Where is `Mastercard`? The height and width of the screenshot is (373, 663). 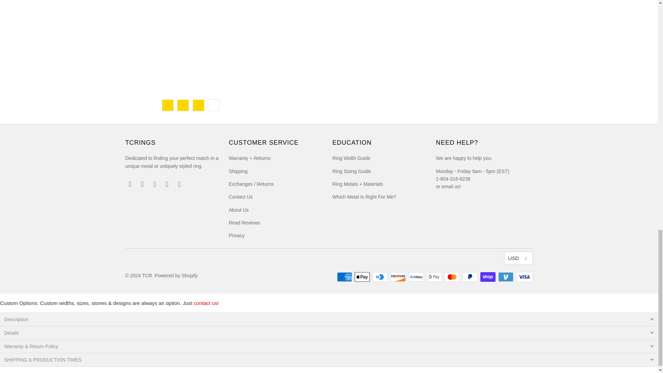
Mastercard is located at coordinates (452, 277).